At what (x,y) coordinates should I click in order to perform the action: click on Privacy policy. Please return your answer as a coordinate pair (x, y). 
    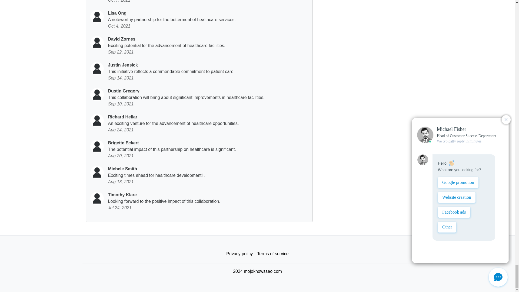
    Looking at the image, I should click on (239, 254).